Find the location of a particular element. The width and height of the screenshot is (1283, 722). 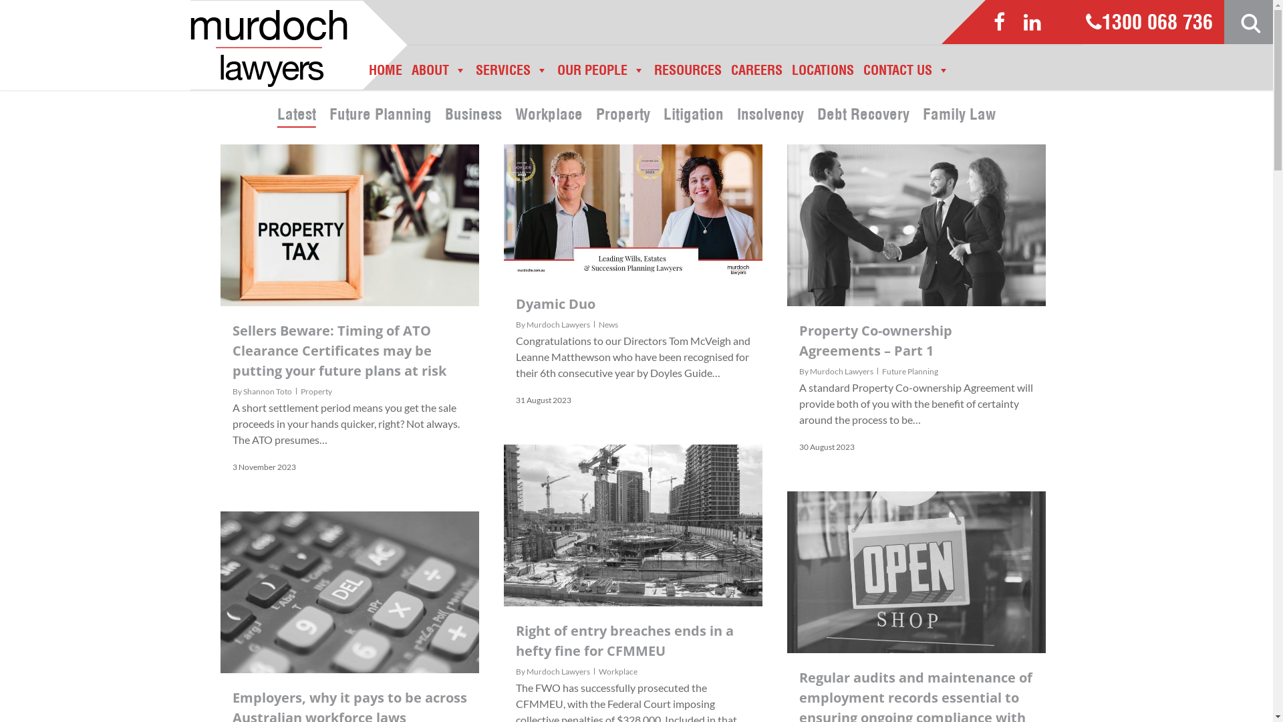

Right of entry breaches ends in a hefty fine for CFMMEU is located at coordinates (625, 640).